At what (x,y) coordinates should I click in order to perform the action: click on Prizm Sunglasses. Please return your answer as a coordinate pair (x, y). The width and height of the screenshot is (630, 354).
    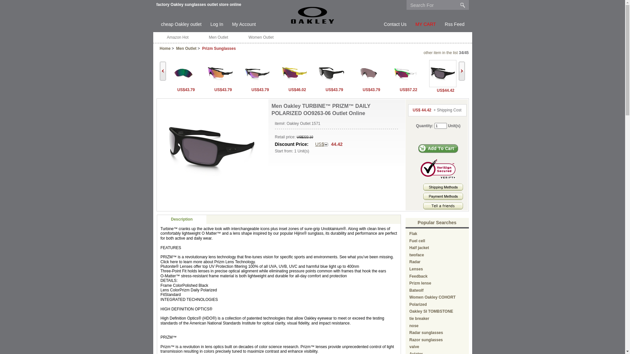
    Looking at the image, I should click on (219, 49).